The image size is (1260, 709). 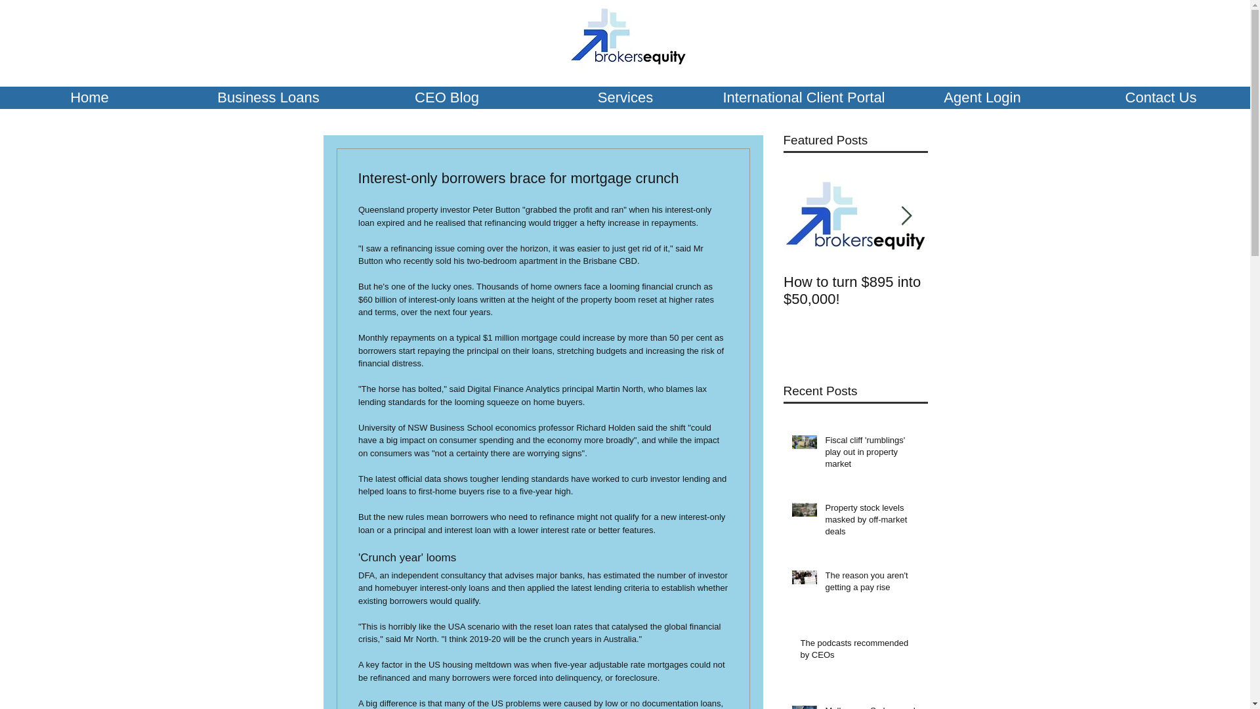 What do you see at coordinates (268, 97) in the screenshot?
I see `Business Loans` at bounding box center [268, 97].